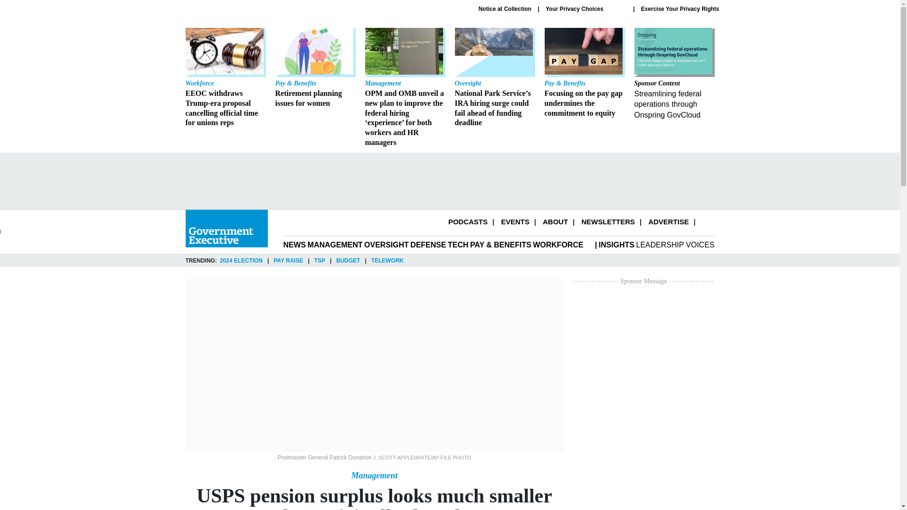 The height and width of the screenshot is (510, 907). I want to click on NEWSLETTERS, so click(608, 222).